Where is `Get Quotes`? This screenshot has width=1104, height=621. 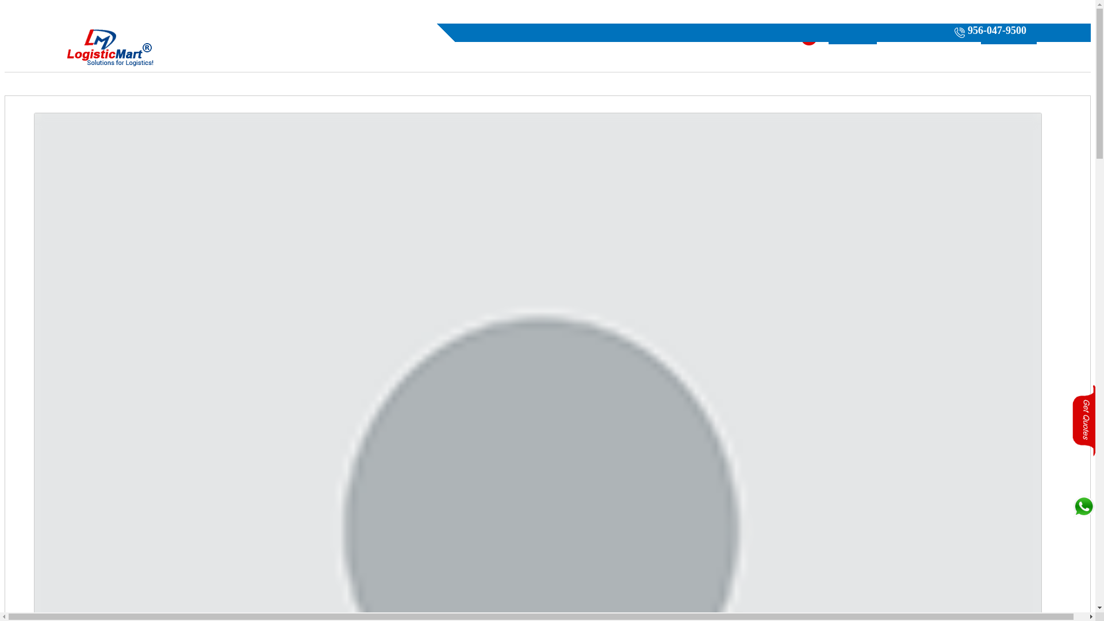
Get Quotes is located at coordinates (852, 37).